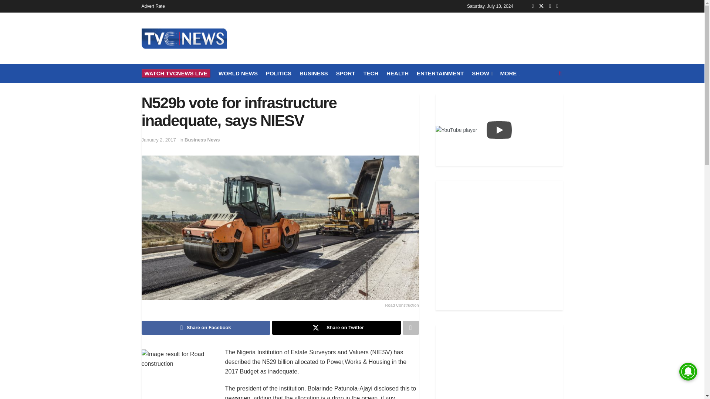  What do you see at coordinates (509, 73) in the screenshot?
I see `MORE` at bounding box center [509, 73].